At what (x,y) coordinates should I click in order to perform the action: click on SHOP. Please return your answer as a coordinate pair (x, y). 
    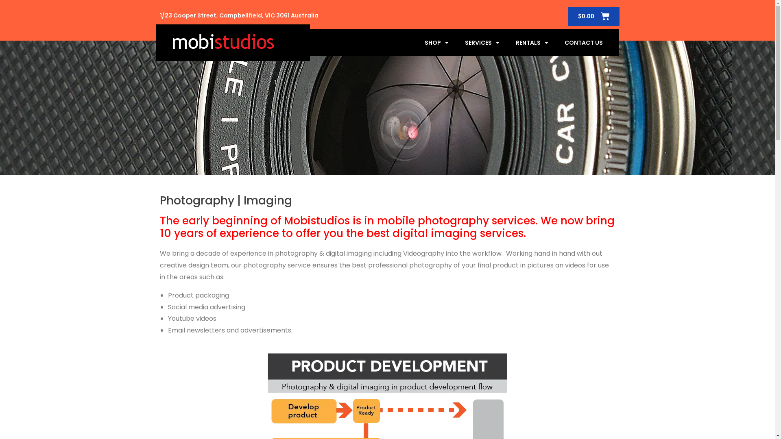
    Looking at the image, I should click on (437, 43).